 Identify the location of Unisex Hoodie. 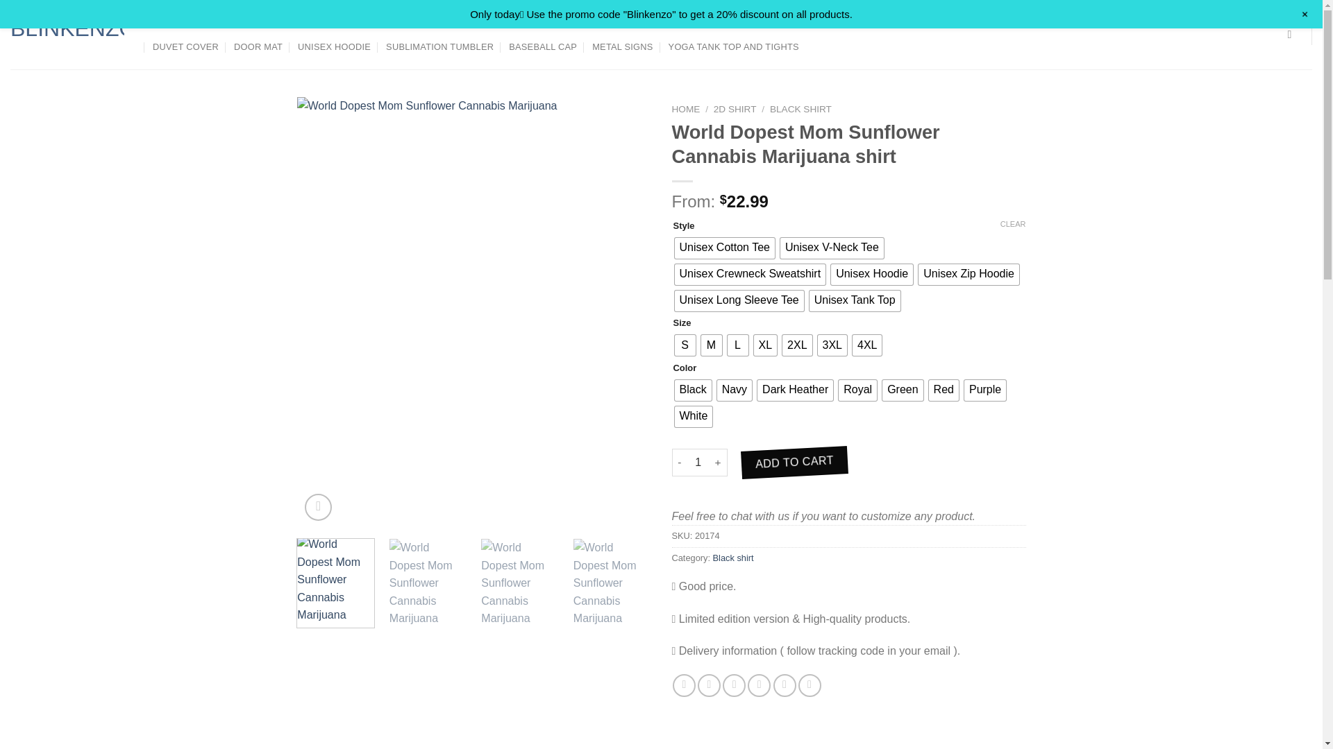
(872, 275).